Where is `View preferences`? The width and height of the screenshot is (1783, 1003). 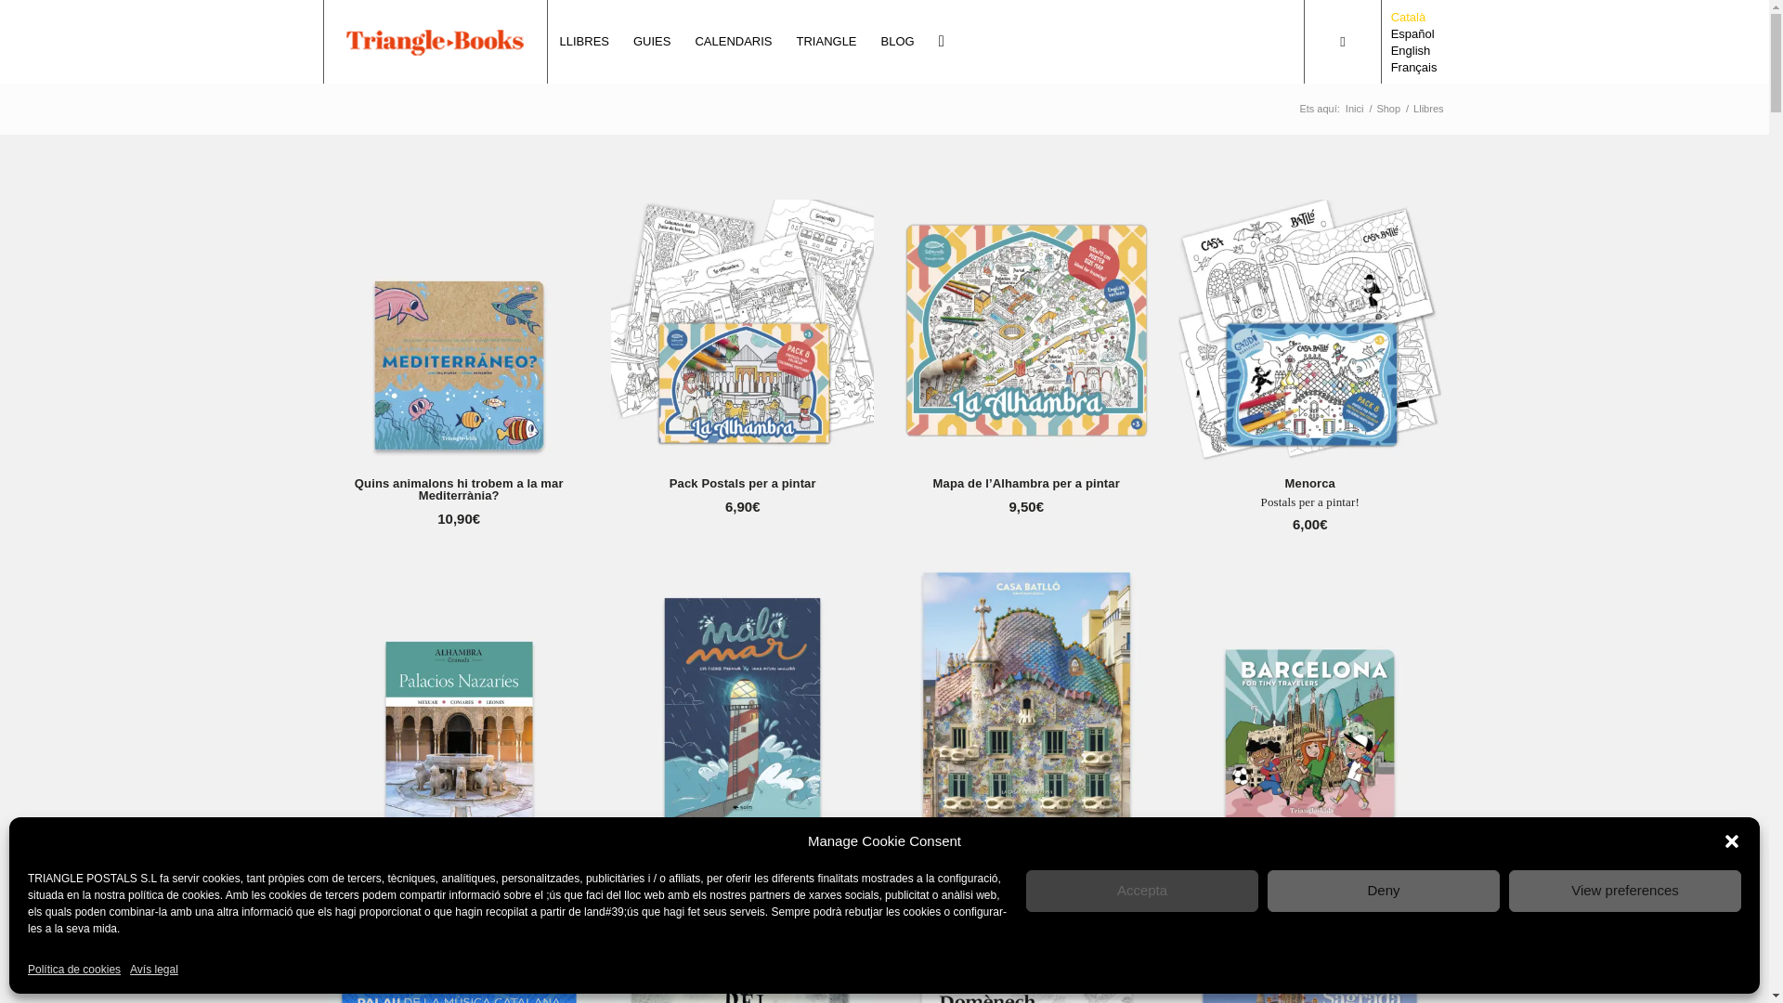
View preferences is located at coordinates (1625, 891).